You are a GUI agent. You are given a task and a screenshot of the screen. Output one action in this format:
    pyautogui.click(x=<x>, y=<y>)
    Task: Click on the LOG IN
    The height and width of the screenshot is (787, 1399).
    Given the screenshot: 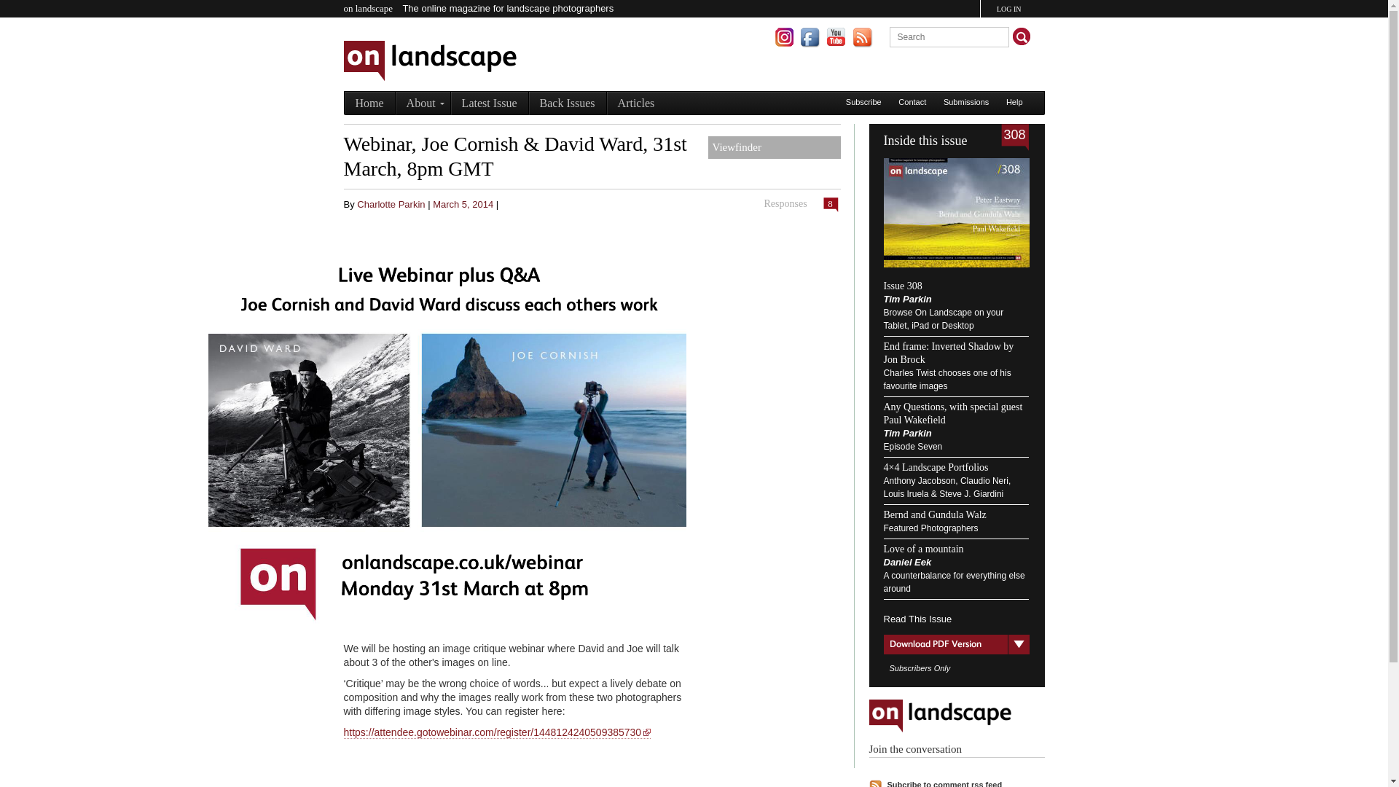 What is the action you would take?
    pyautogui.click(x=1008, y=9)
    